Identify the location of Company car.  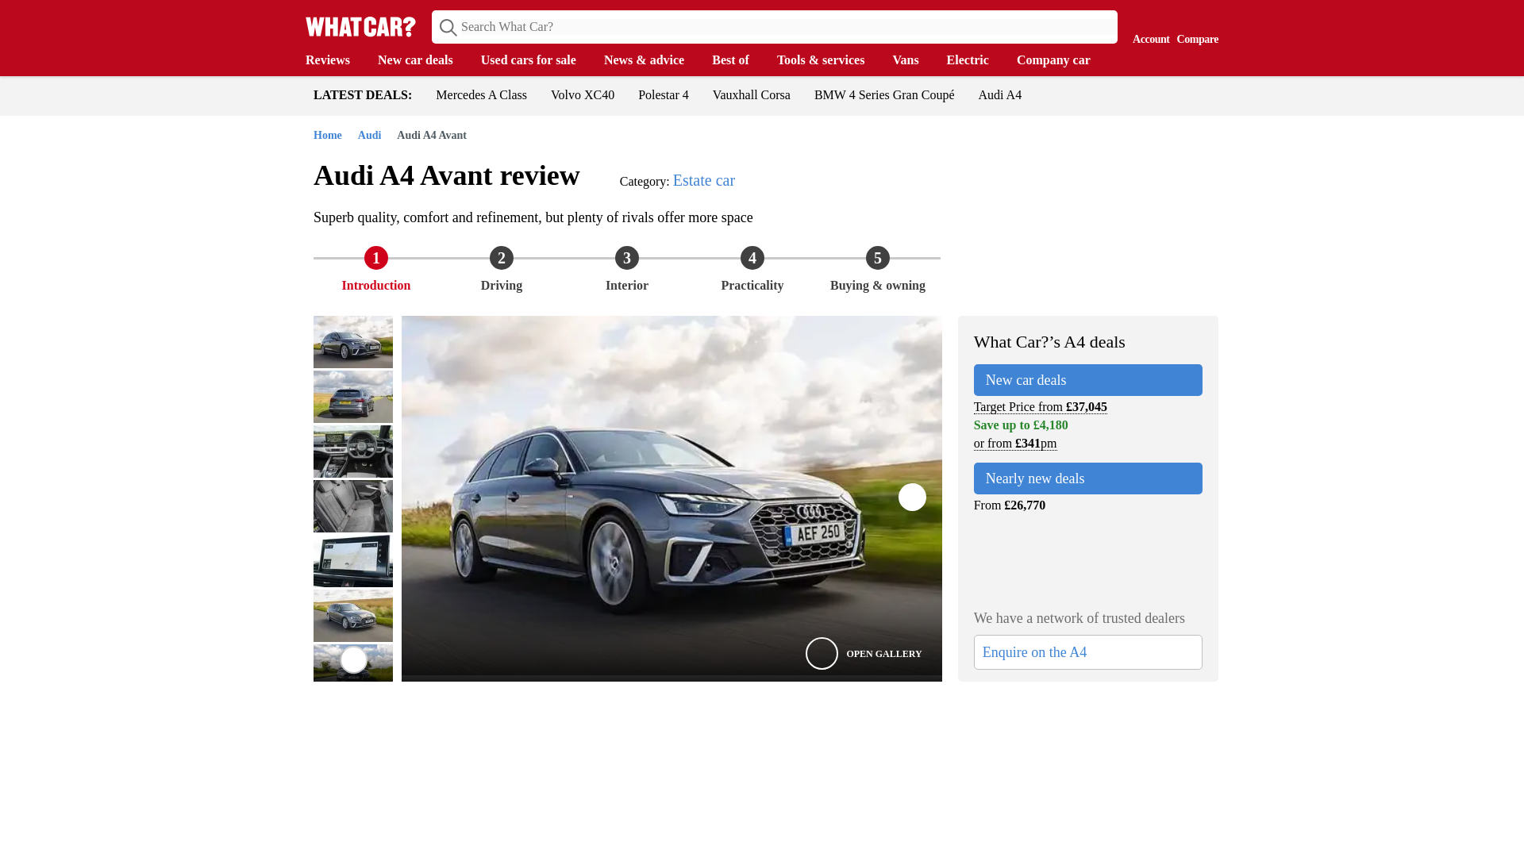
(1060, 60).